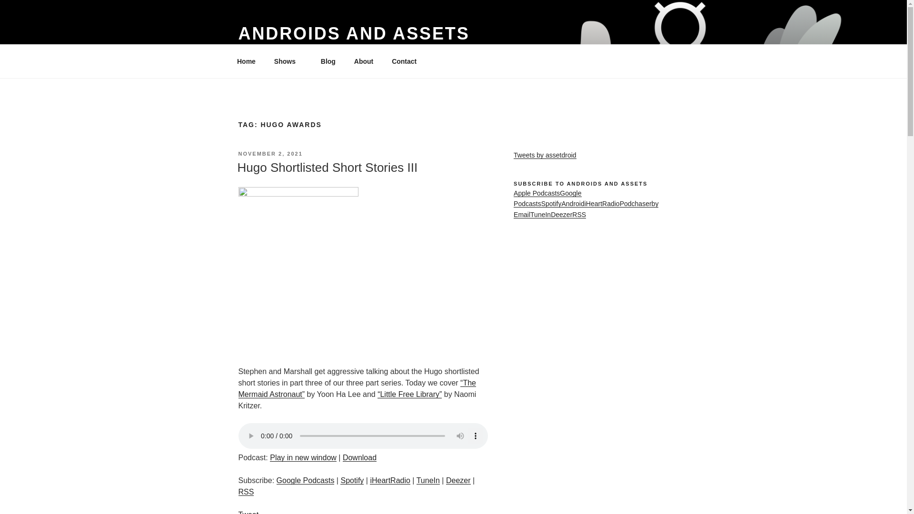  Describe the element at coordinates (389, 481) in the screenshot. I see `iHeartRadio` at that location.